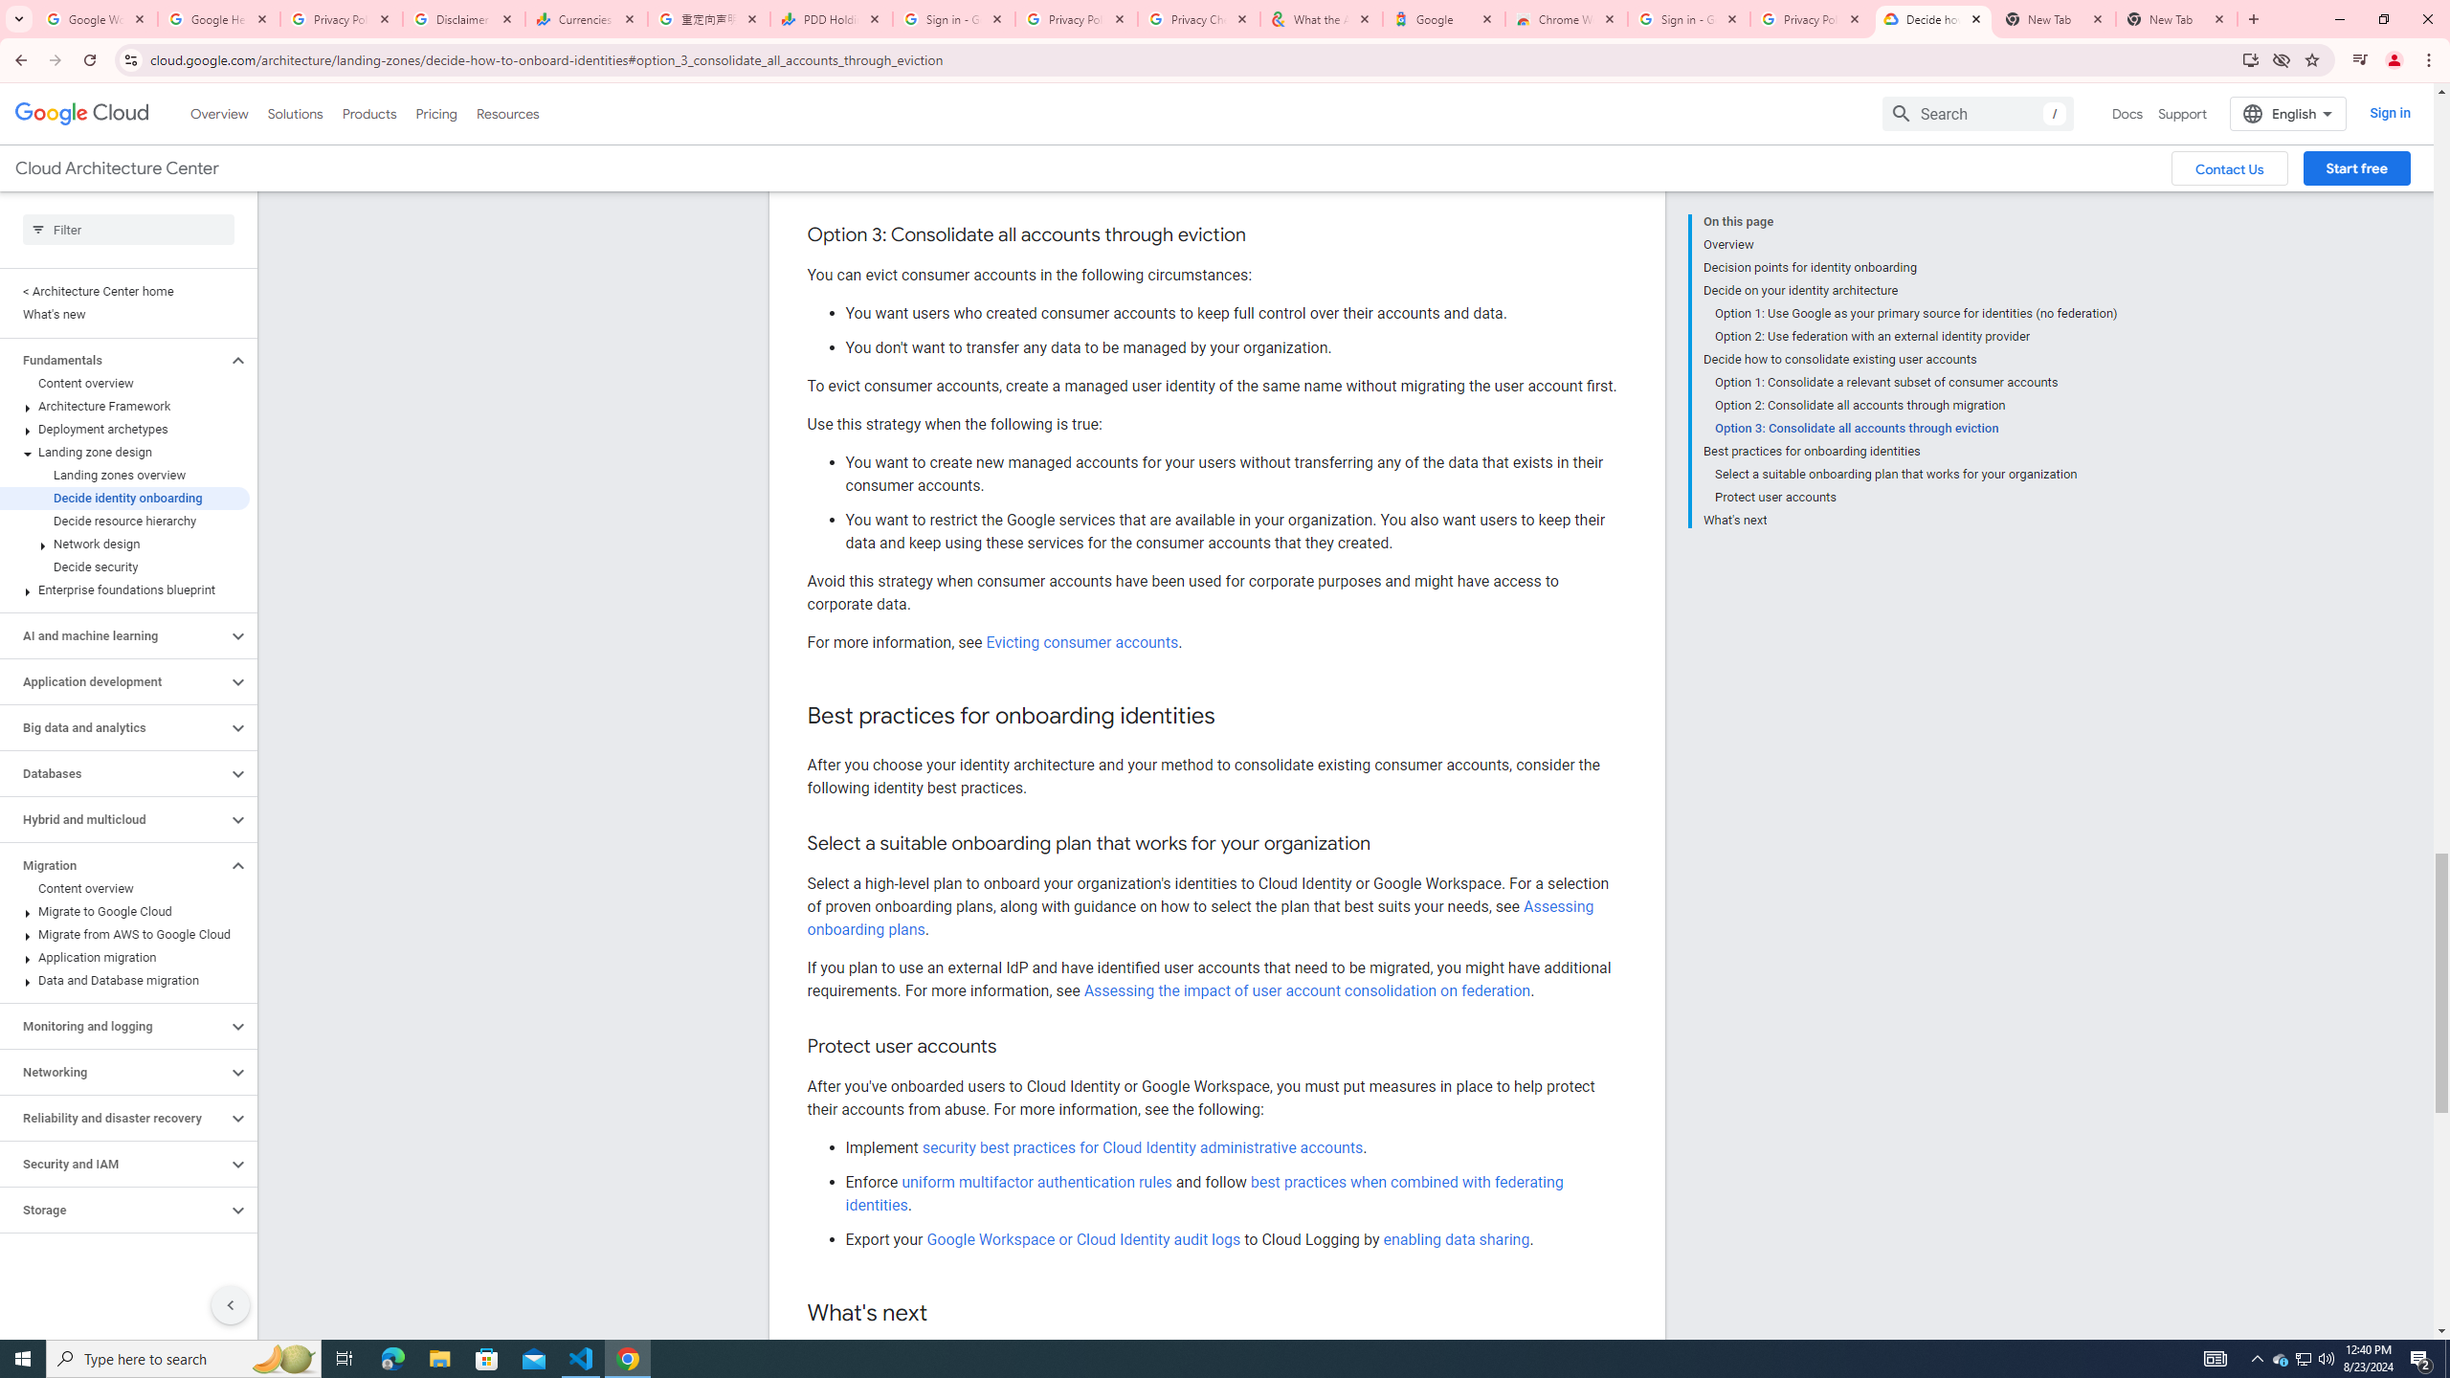  I want to click on Copy link to this section: Protect user accounts, so click(1016, 1047).